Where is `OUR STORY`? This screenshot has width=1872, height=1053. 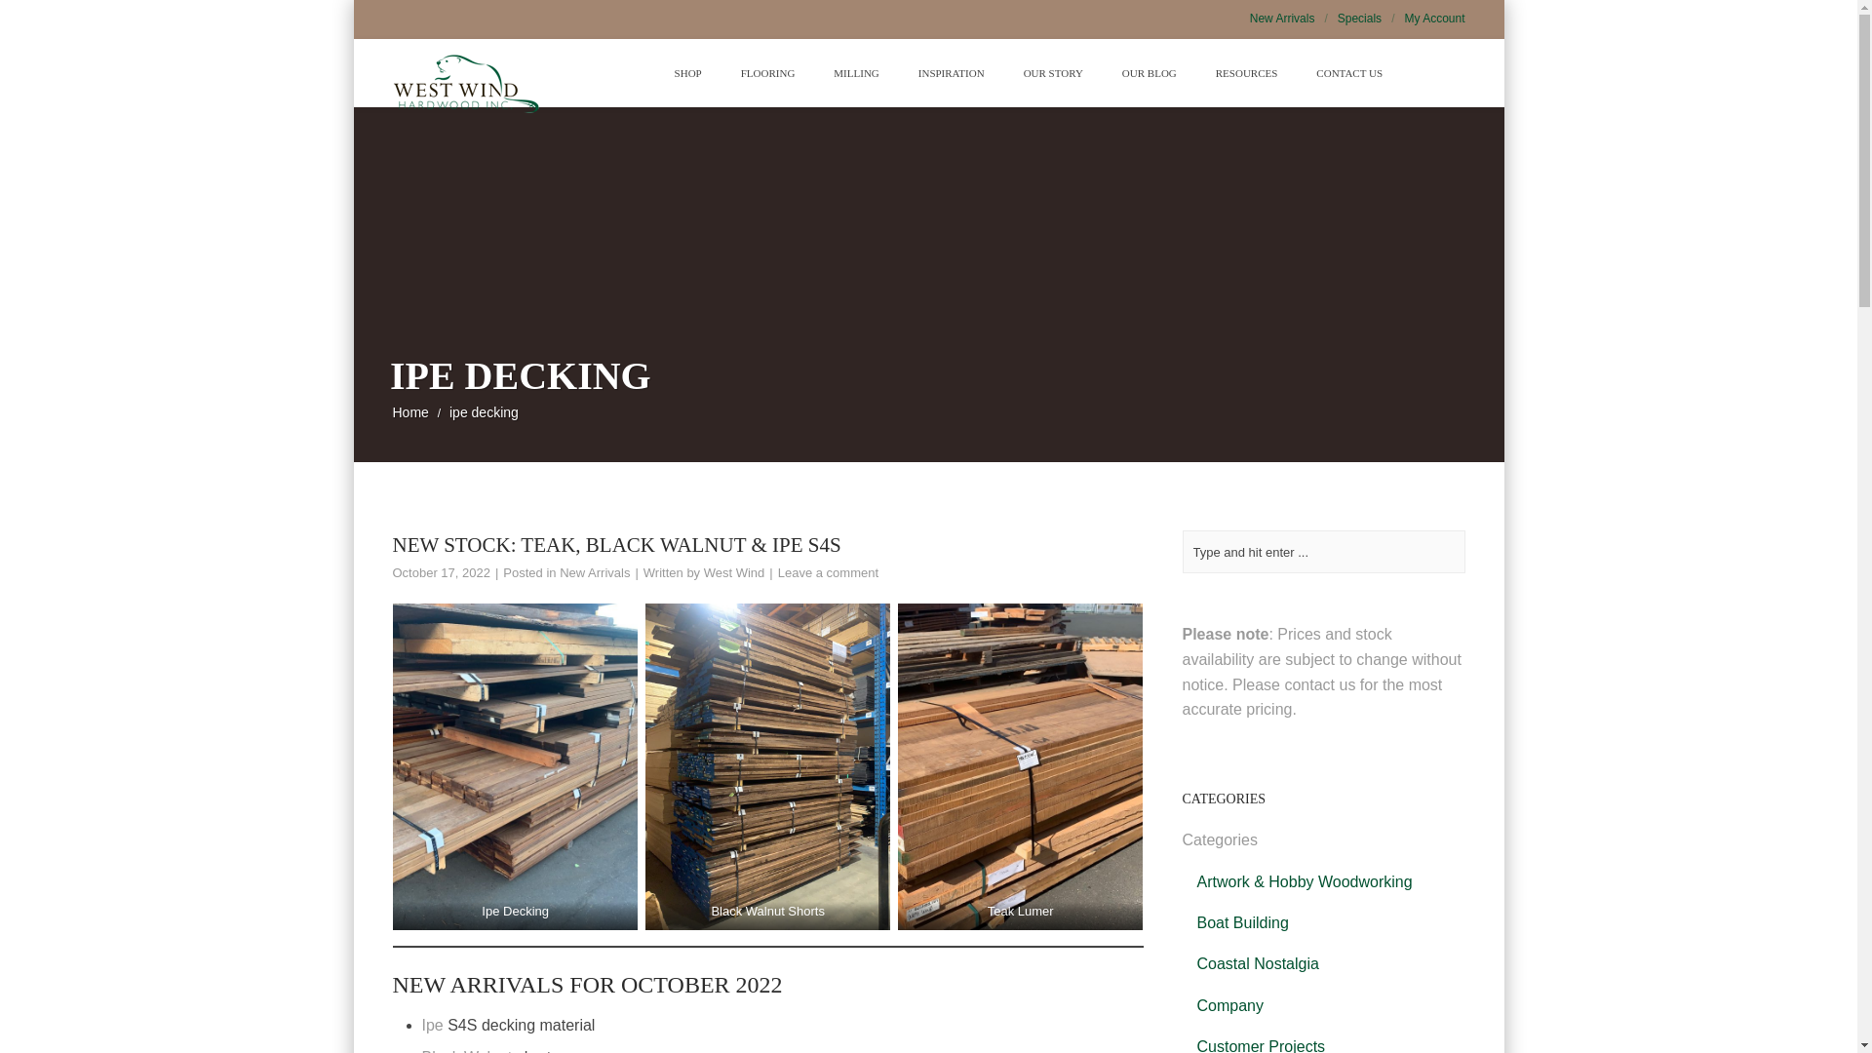 OUR STORY is located at coordinates (1053, 72).